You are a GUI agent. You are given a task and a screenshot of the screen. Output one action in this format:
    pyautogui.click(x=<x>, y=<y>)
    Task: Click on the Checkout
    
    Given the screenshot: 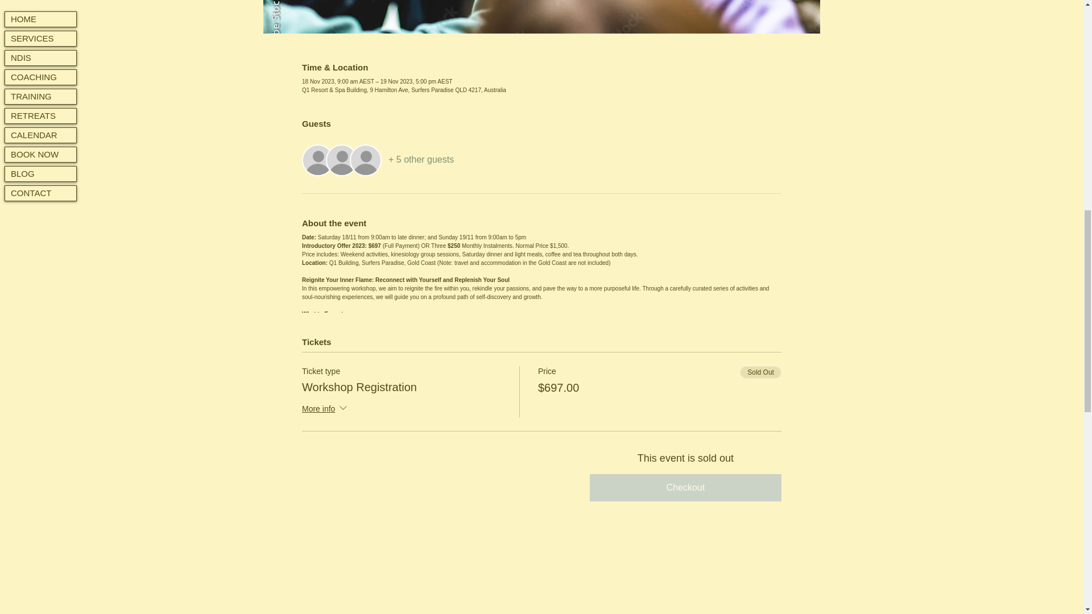 What is the action you would take?
    pyautogui.click(x=685, y=488)
    